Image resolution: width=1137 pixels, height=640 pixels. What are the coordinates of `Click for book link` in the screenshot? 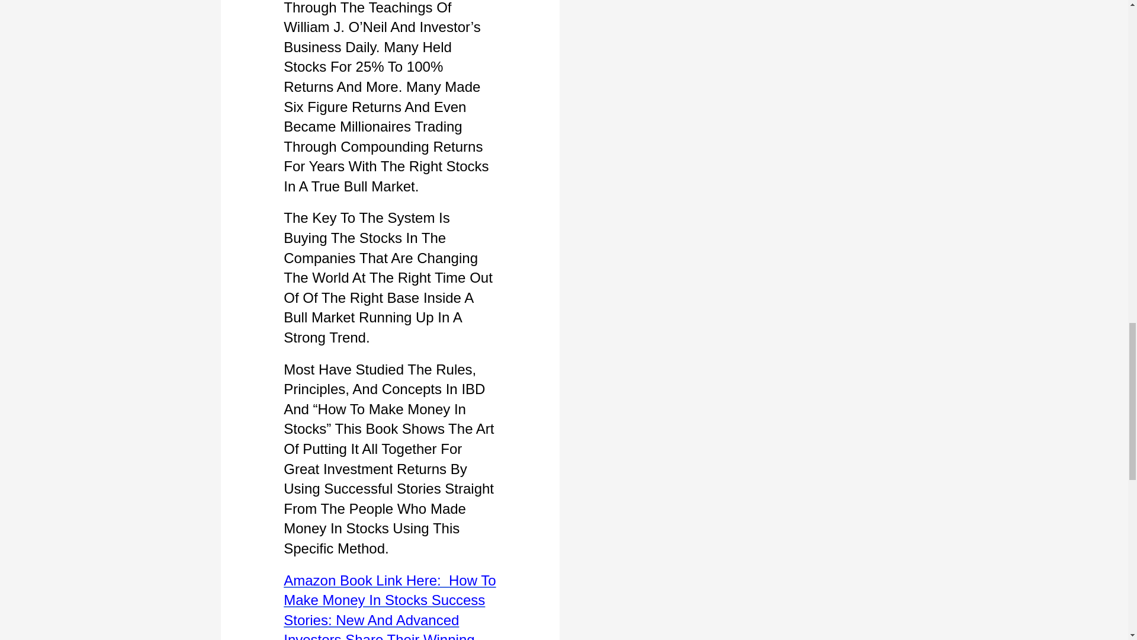 It's located at (390, 606).